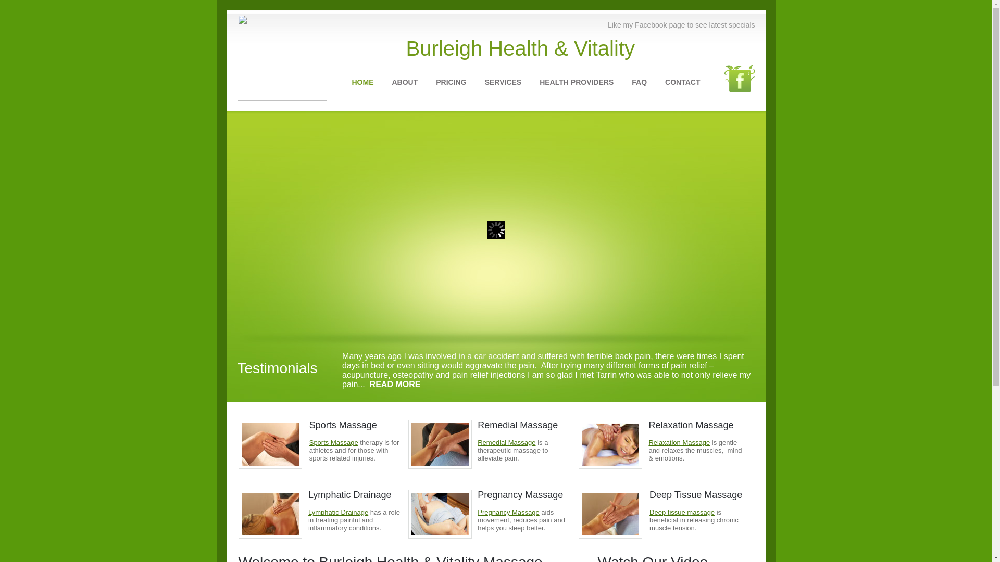 This screenshot has height=562, width=1000. Describe the element at coordinates (640, 82) in the screenshot. I see `FAQ` at that location.